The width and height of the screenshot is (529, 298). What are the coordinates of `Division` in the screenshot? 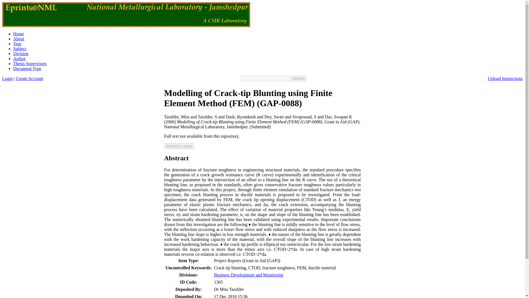 It's located at (21, 54).